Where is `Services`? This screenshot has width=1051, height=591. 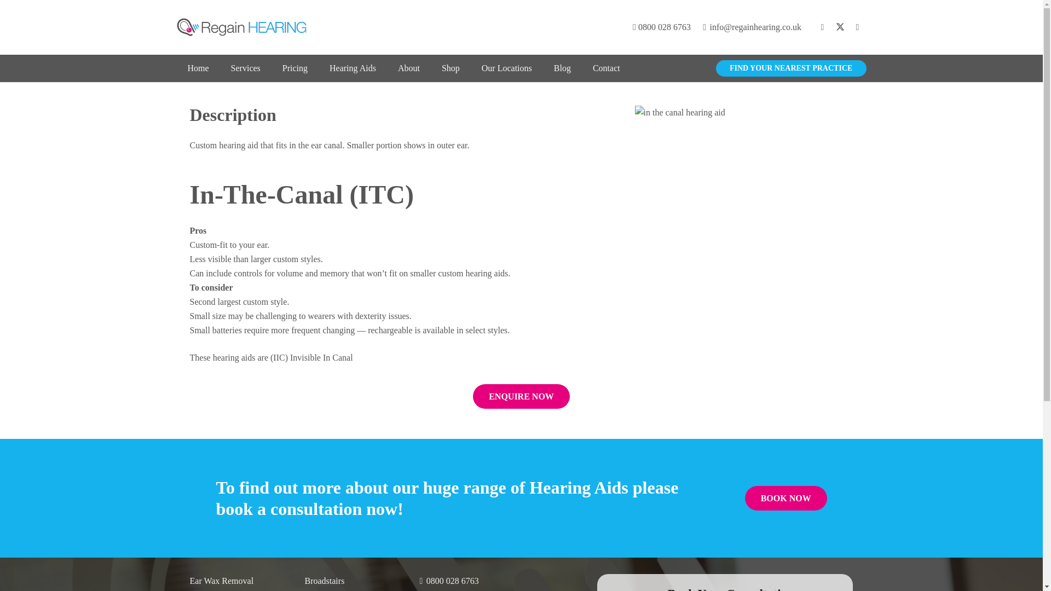
Services is located at coordinates (245, 68).